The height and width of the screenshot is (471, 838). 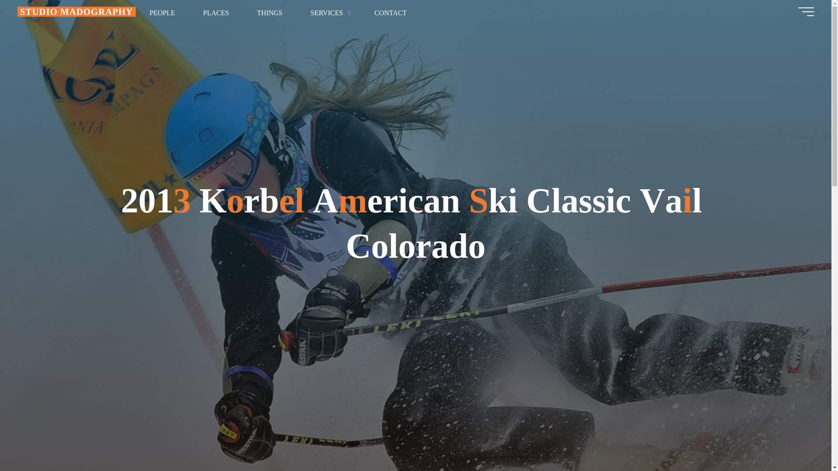 I want to click on STUDIO MADOGRAPHY, so click(x=77, y=11).